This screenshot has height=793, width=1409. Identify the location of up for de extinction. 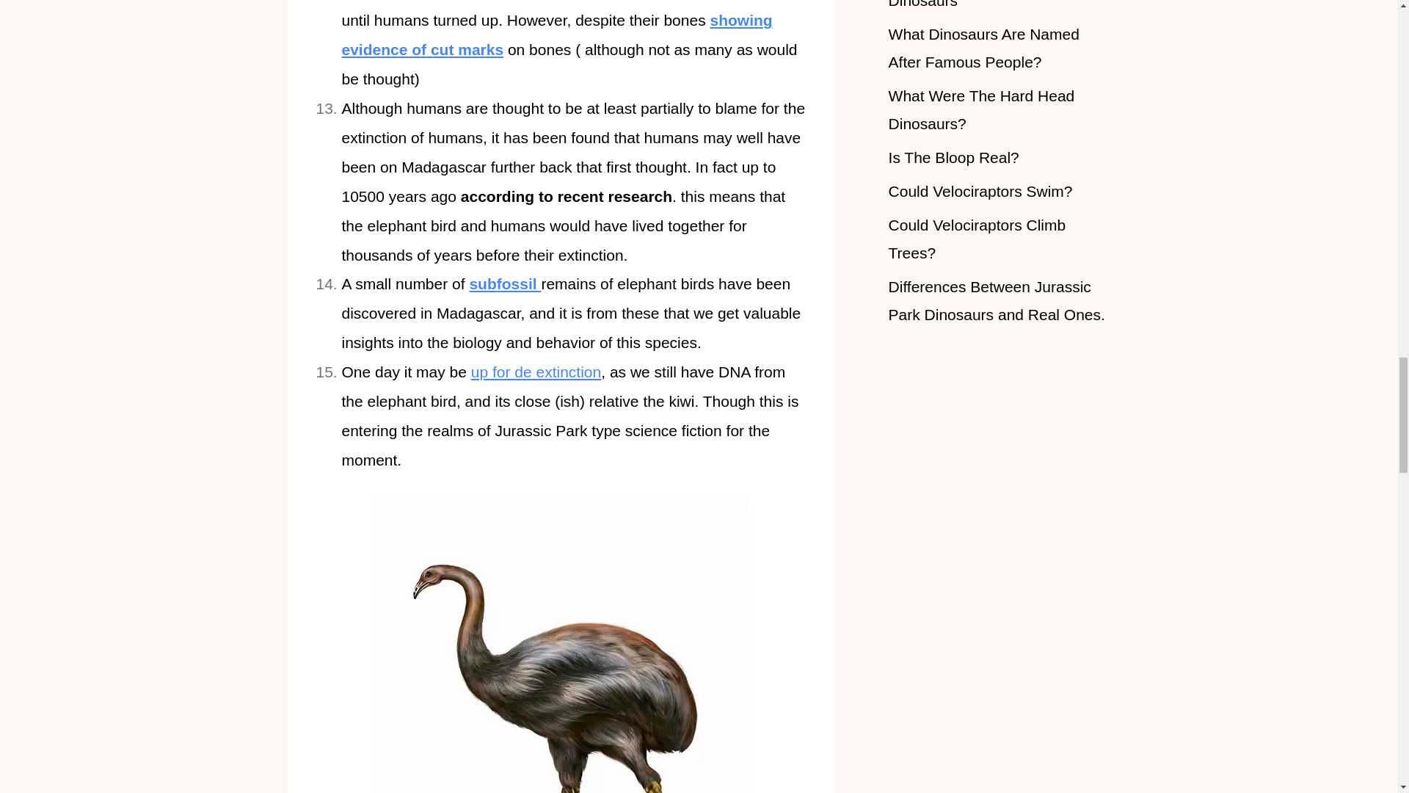
(536, 372).